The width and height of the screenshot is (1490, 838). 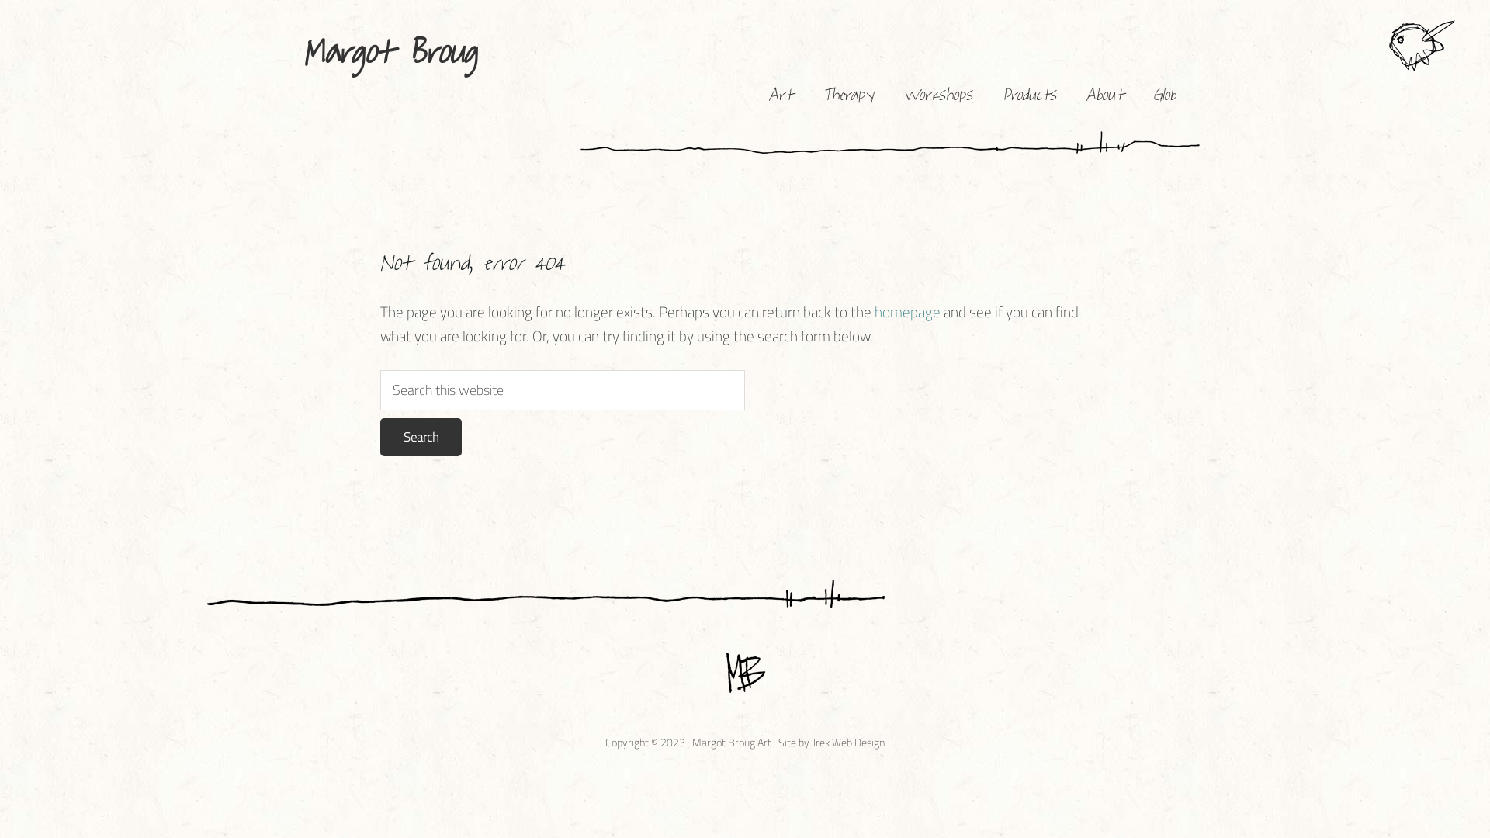 I want to click on Glob, so click(x=1164, y=95).